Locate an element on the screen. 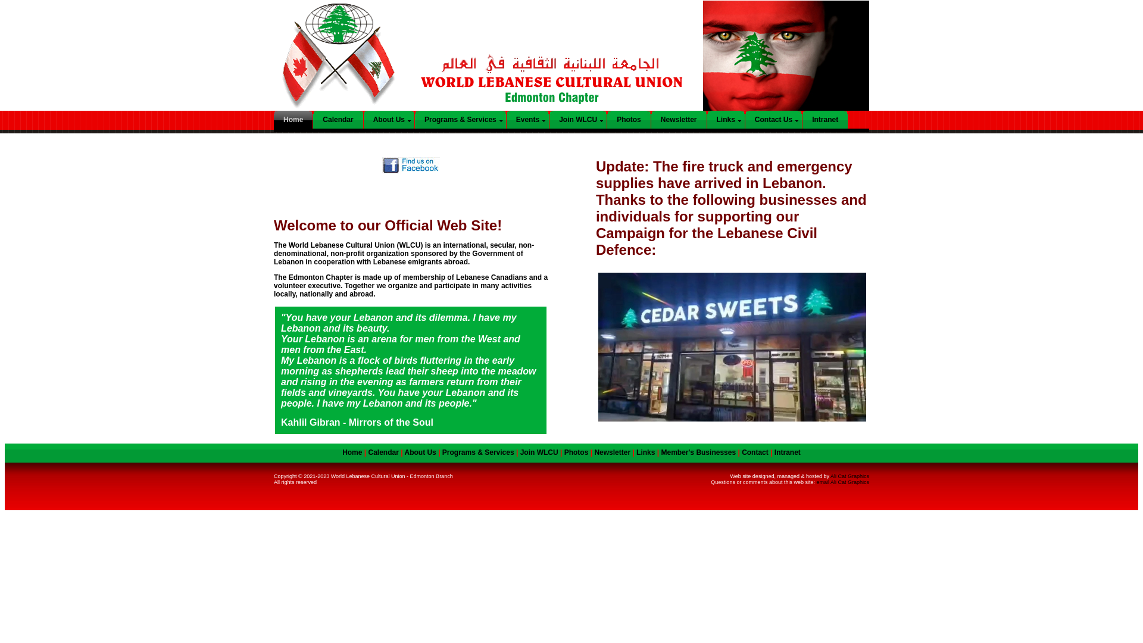  Links is located at coordinates (729, 120).